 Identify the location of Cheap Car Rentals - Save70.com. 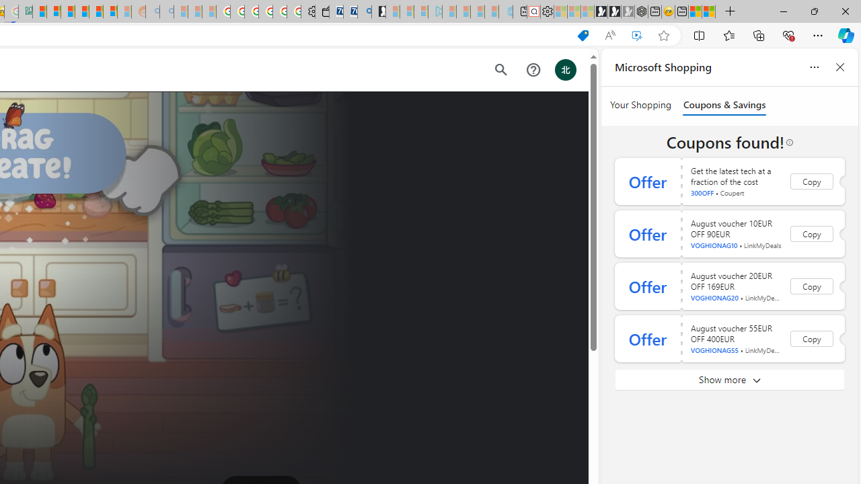
(350, 12).